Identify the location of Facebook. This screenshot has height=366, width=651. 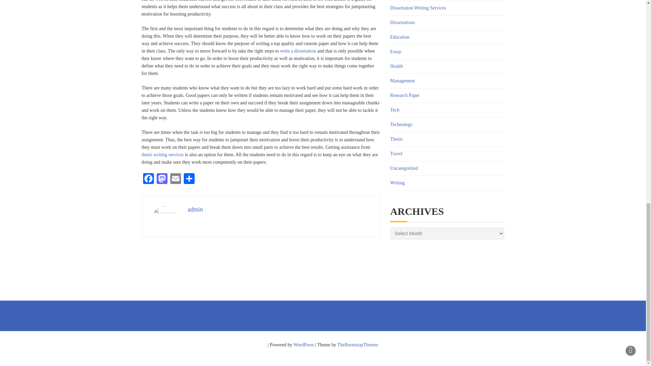
(149, 179).